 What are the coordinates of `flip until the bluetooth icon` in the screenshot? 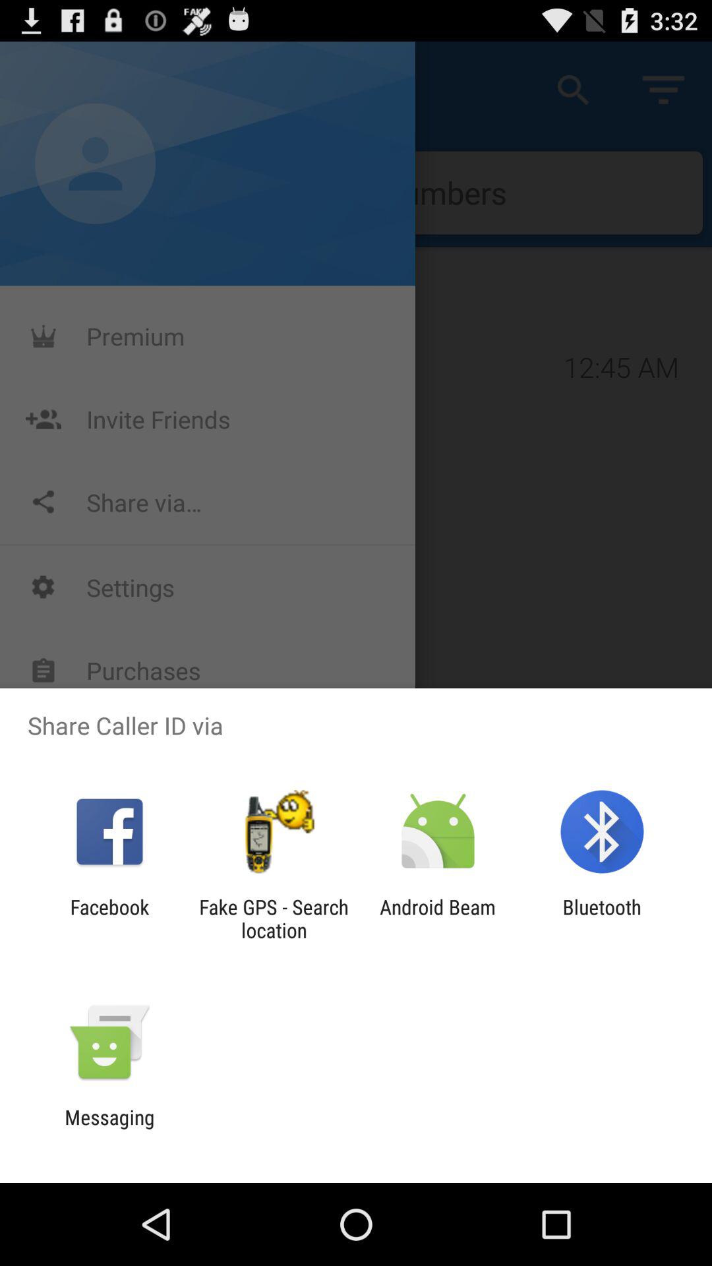 It's located at (601, 919).